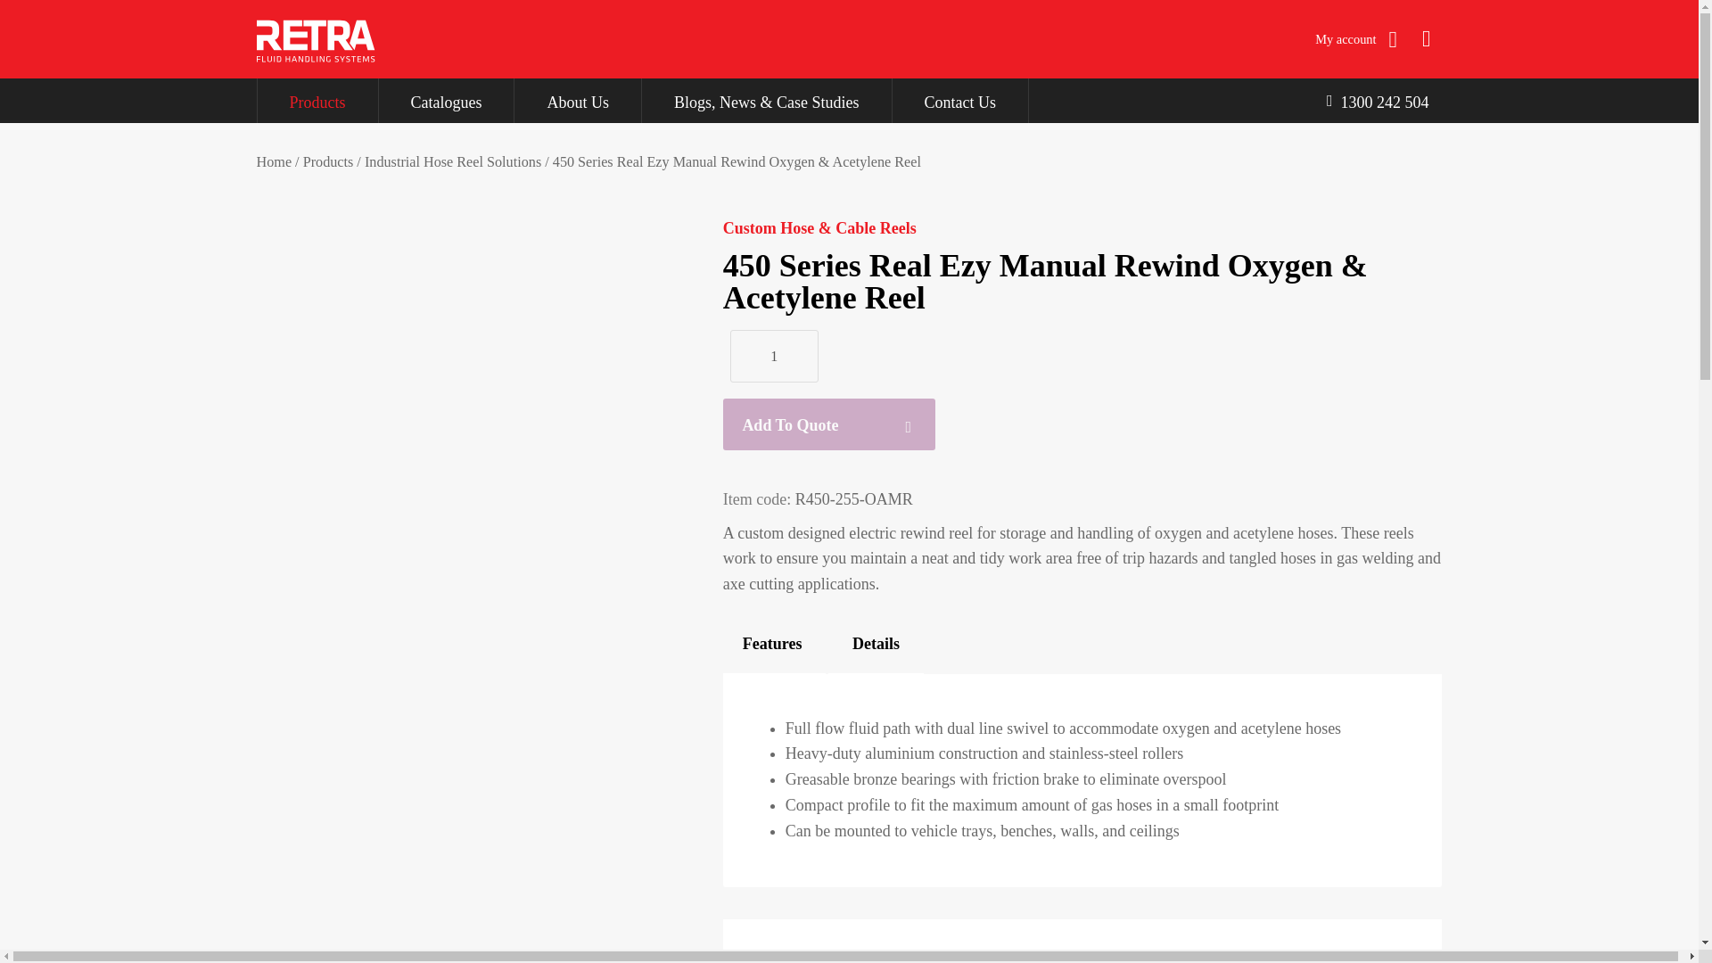 The image size is (1712, 963). I want to click on About Us, so click(578, 100).